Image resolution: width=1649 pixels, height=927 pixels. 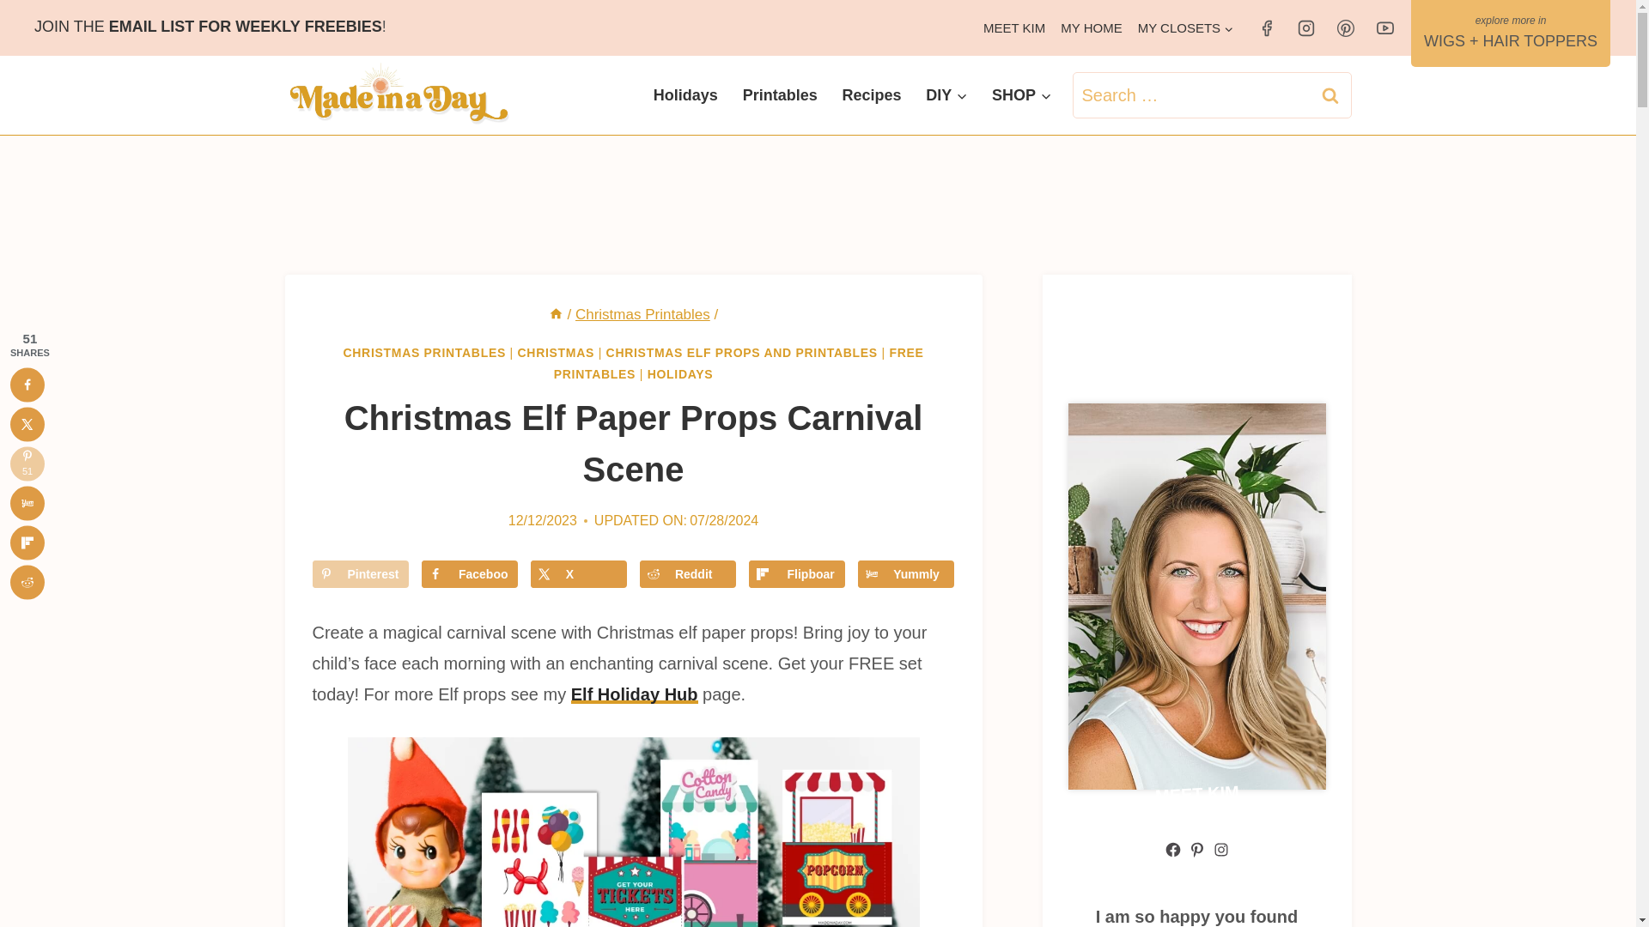 What do you see at coordinates (685, 95) in the screenshot?
I see `Holidays` at bounding box center [685, 95].